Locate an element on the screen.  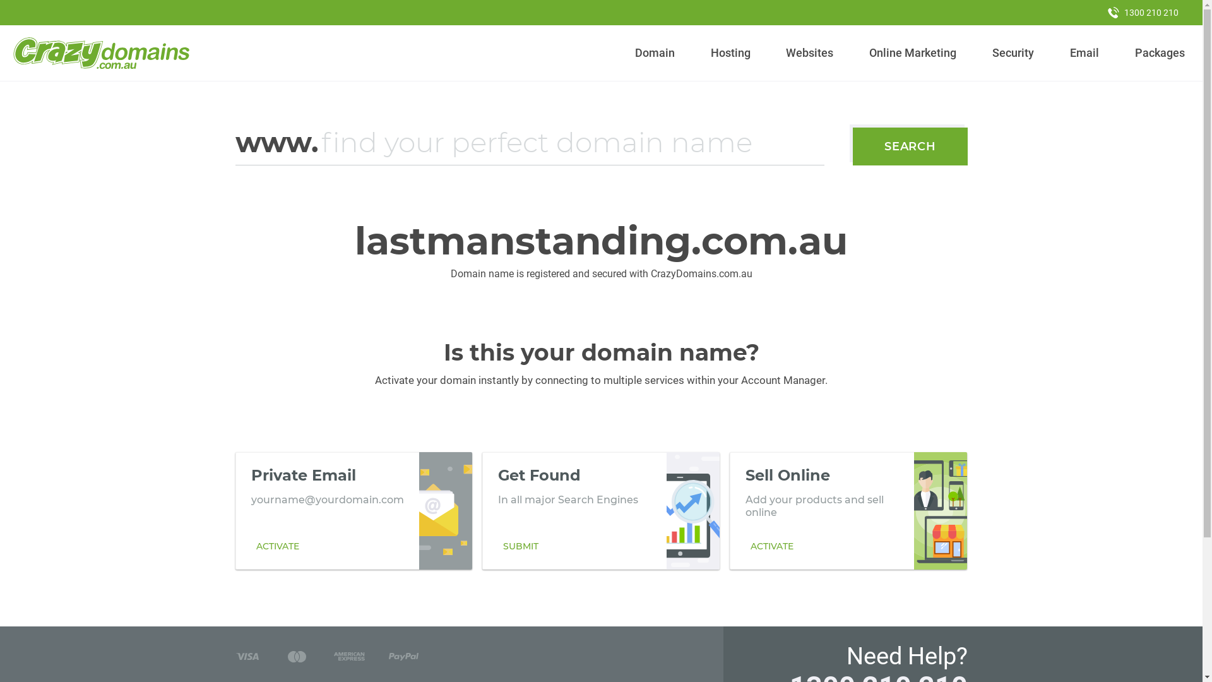
Email is located at coordinates (1084, 53).